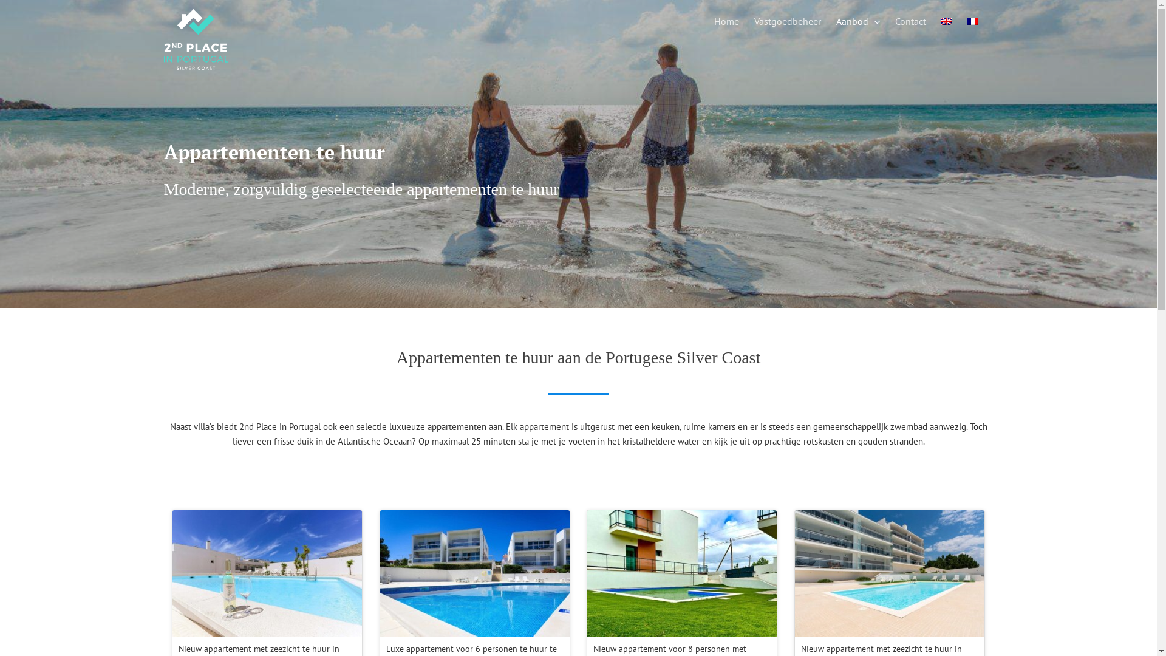 The height and width of the screenshot is (656, 1166). What do you see at coordinates (857, 21) in the screenshot?
I see `Aanbod` at bounding box center [857, 21].